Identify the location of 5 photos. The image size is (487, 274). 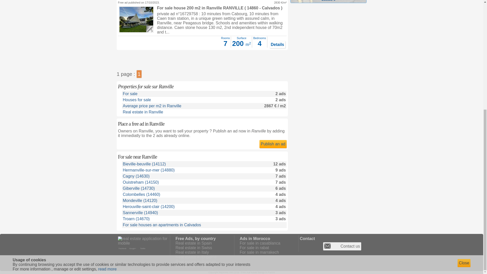
(149, 28).